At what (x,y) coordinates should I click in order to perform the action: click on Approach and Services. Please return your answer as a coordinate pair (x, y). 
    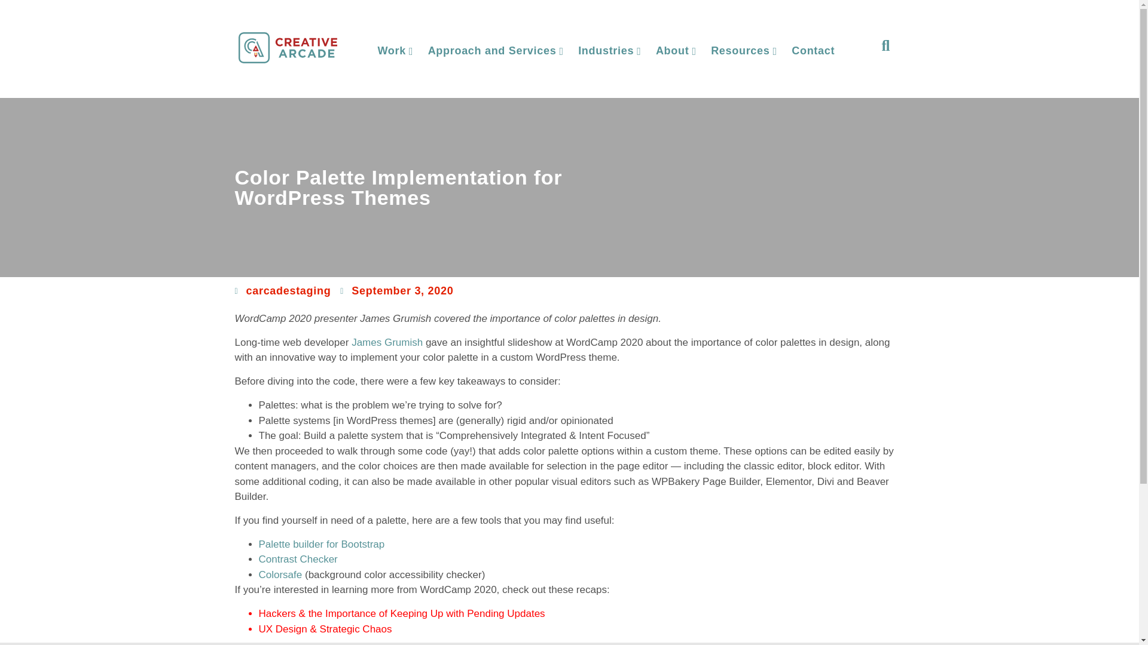
    Looking at the image, I should click on (496, 50).